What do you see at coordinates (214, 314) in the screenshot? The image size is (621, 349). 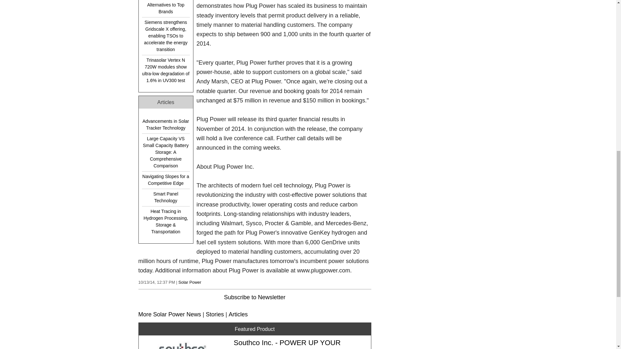 I see `Stories` at bounding box center [214, 314].